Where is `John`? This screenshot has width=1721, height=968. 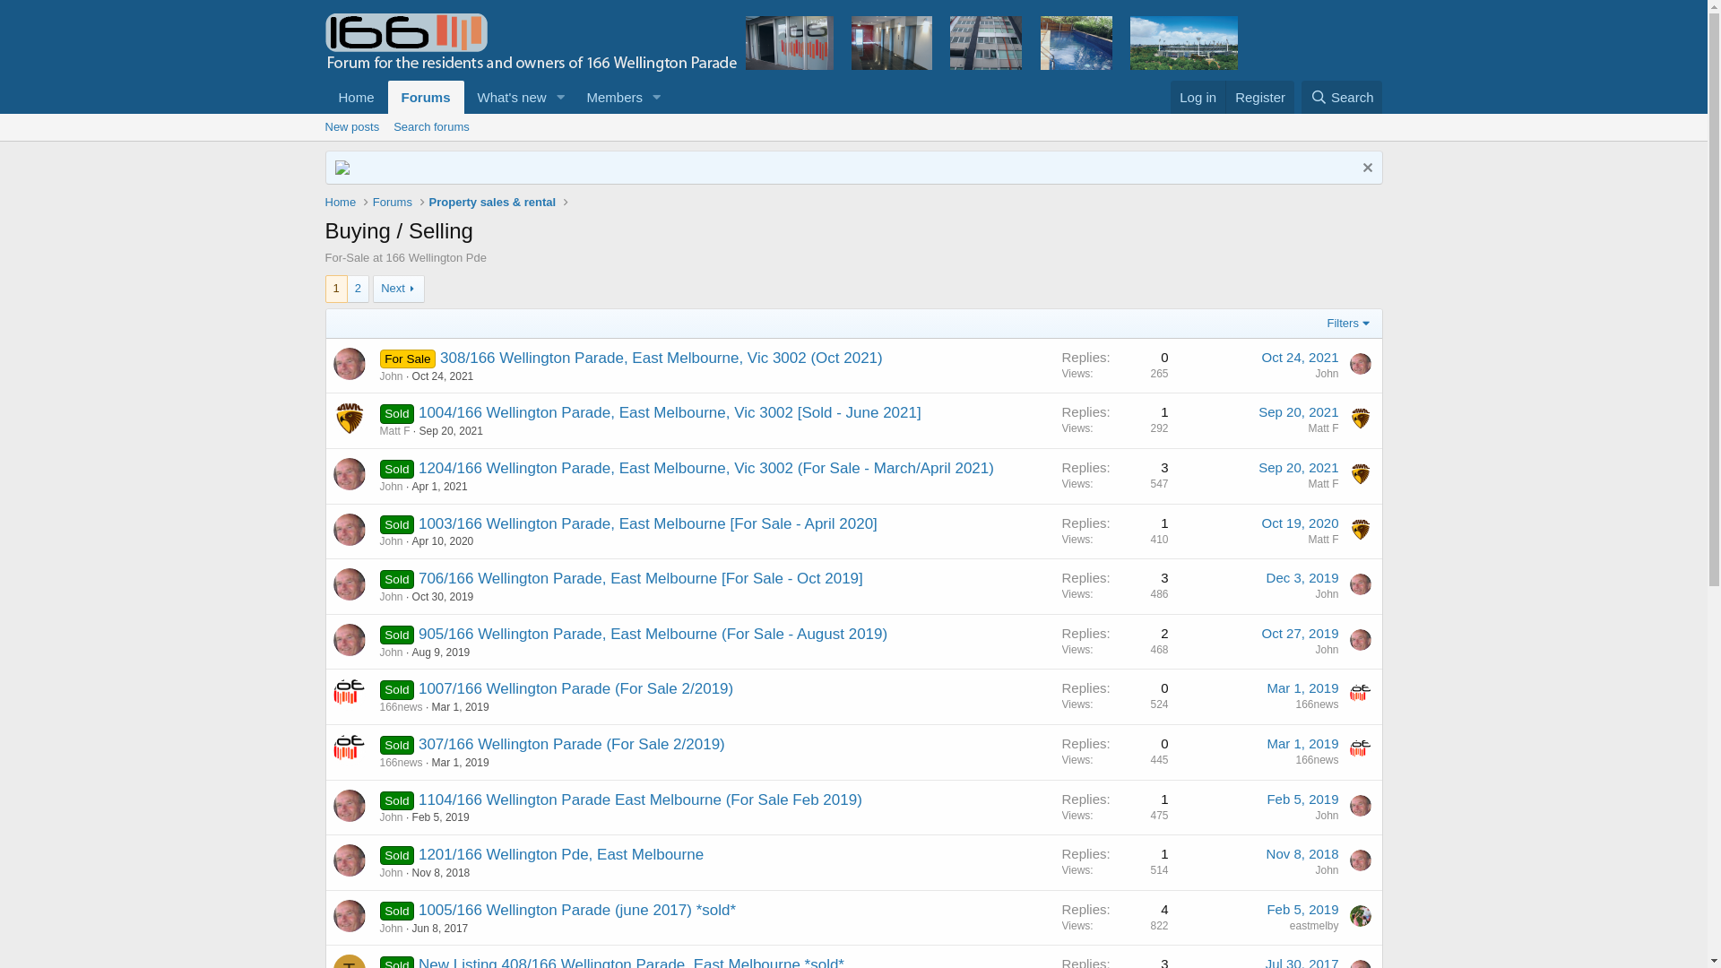
John is located at coordinates (1327, 594).